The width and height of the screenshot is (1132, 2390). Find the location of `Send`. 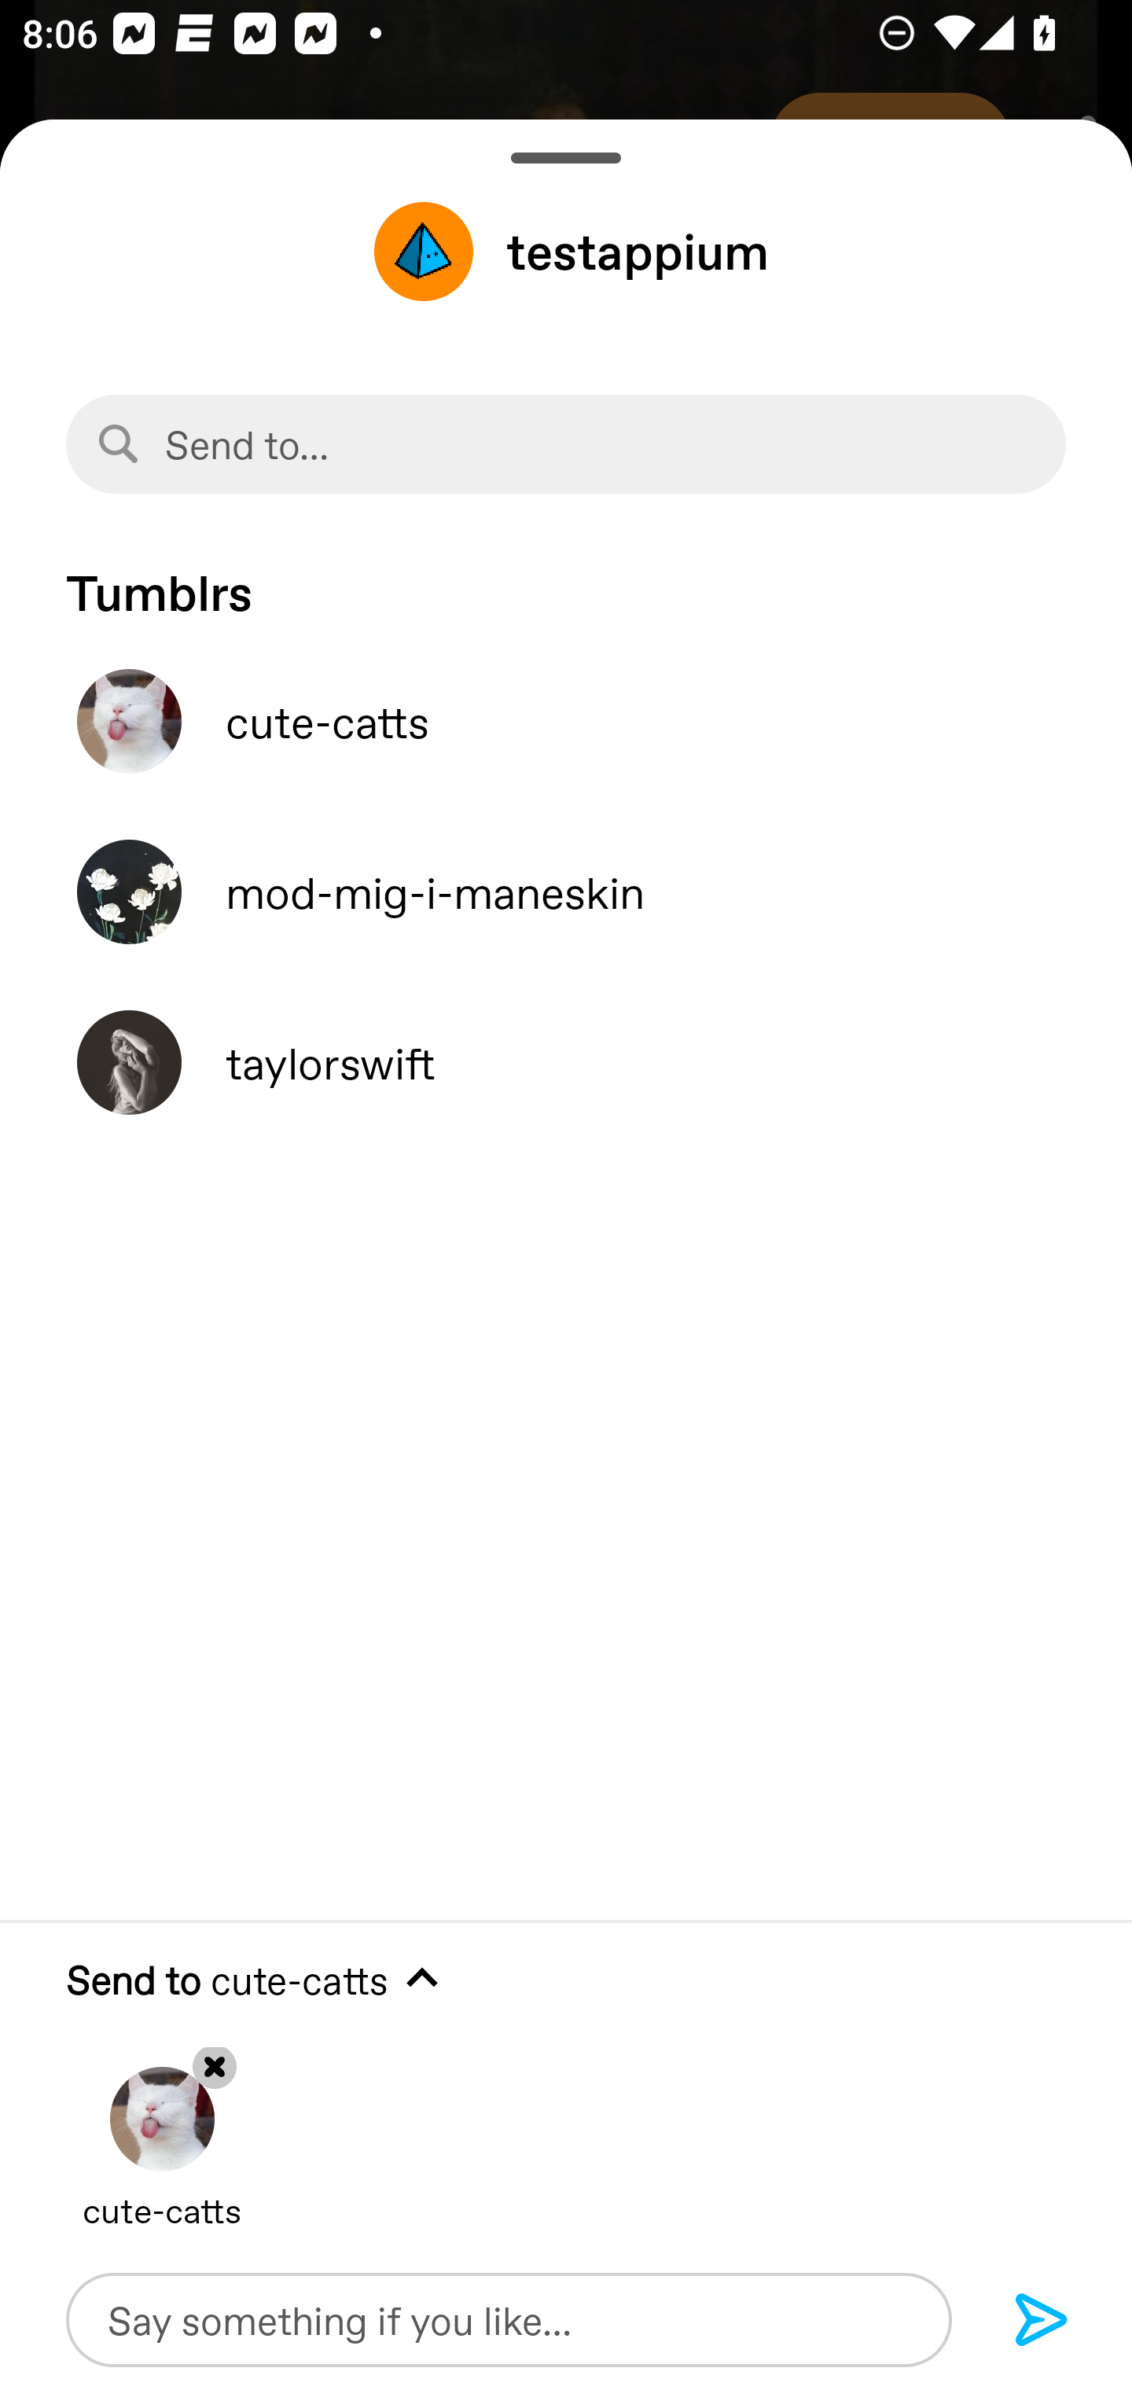

Send is located at coordinates (1042, 2321).